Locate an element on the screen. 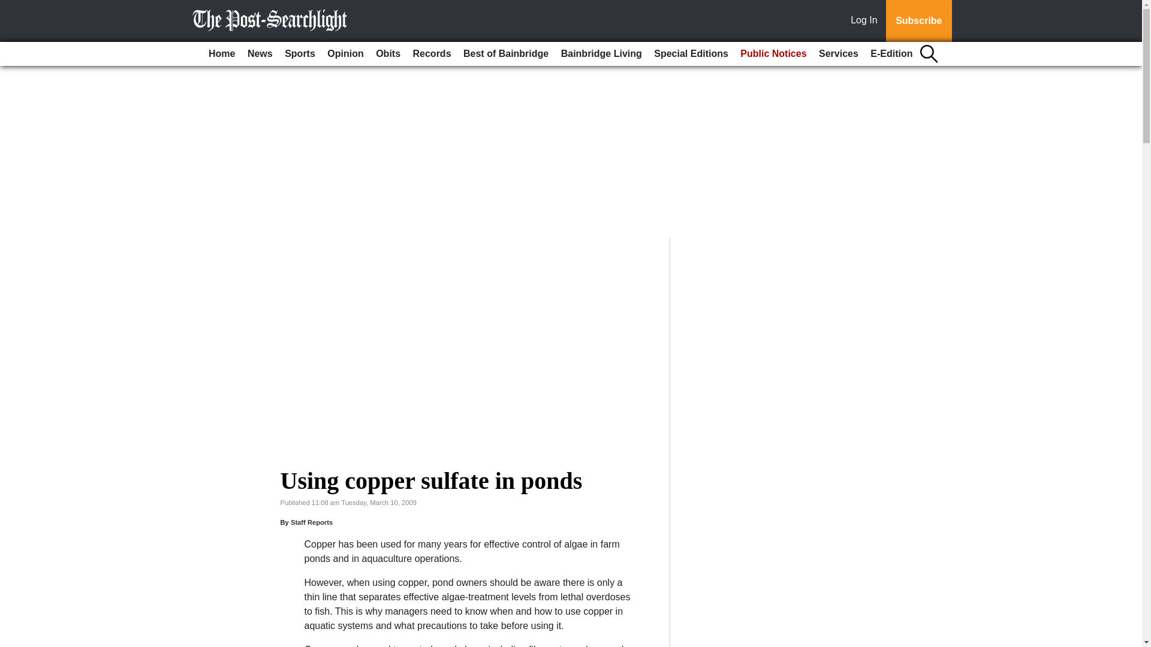 This screenshot has width=1151, height=647. News is located at coordinates (260, 54).